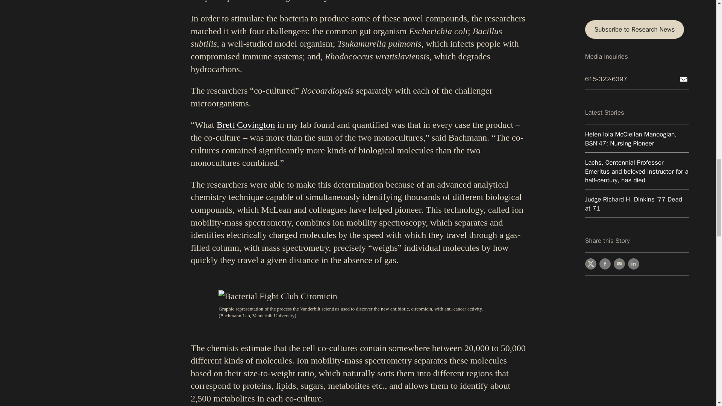  Describe the element at coordinates (246, 124) in the screenshot. I see `Brett Covington` at that location.